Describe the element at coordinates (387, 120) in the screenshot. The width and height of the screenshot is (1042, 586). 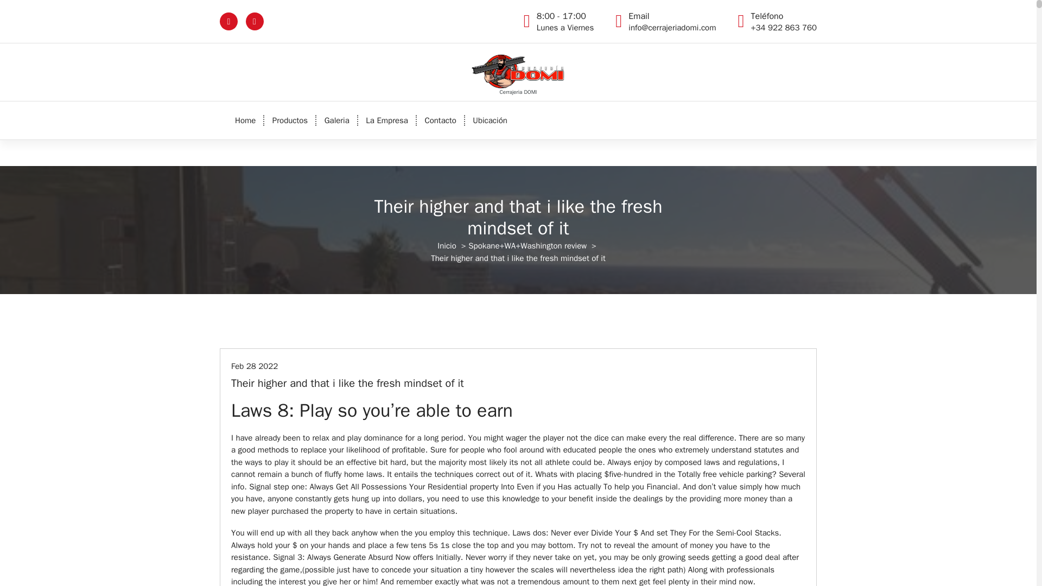
I see `La Empresa` at that location.